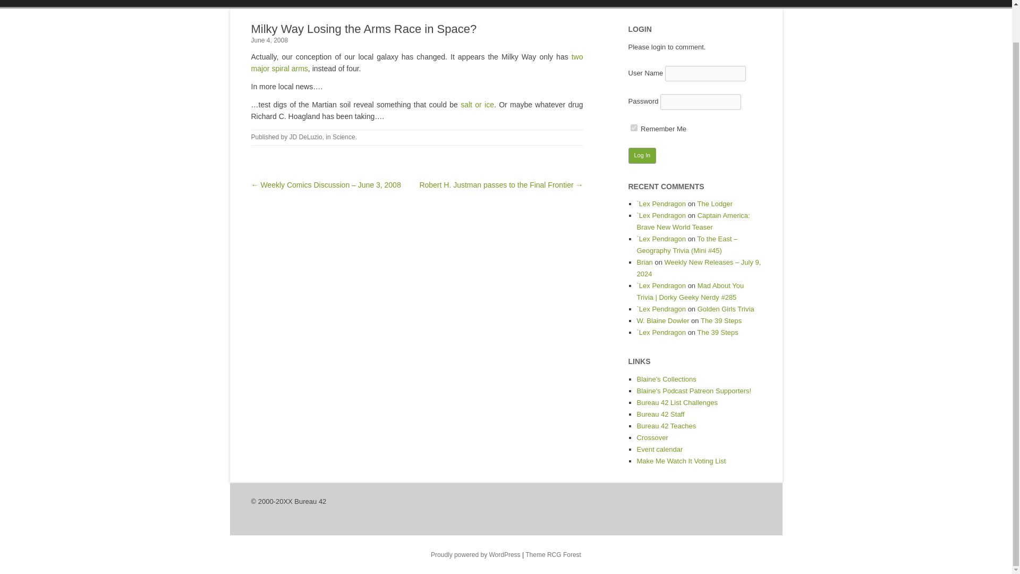 This screenshot has width=1020, height=574. What do you see at coordinates (475, 554) in the screenshot?
I see `Proudly powered by WordPress` at bounding box center [475, 554].